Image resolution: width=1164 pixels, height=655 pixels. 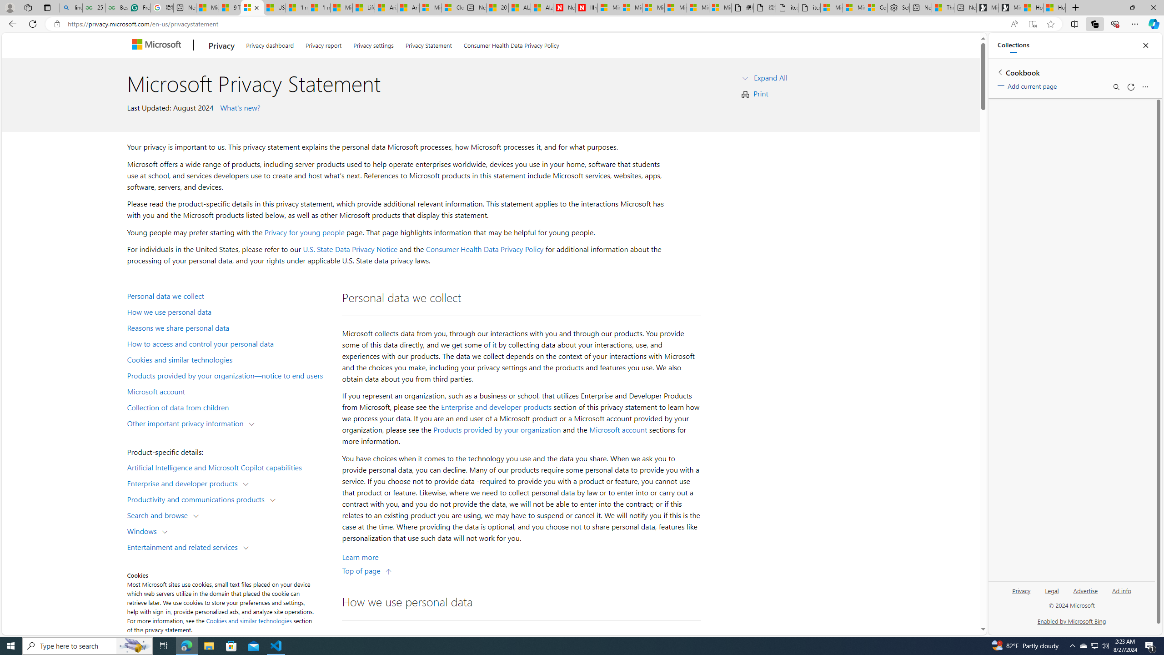 What do you see at coordinates (1145, 87) in the screenshot?
I see `More options menu` at bounding box center [1145, 87].